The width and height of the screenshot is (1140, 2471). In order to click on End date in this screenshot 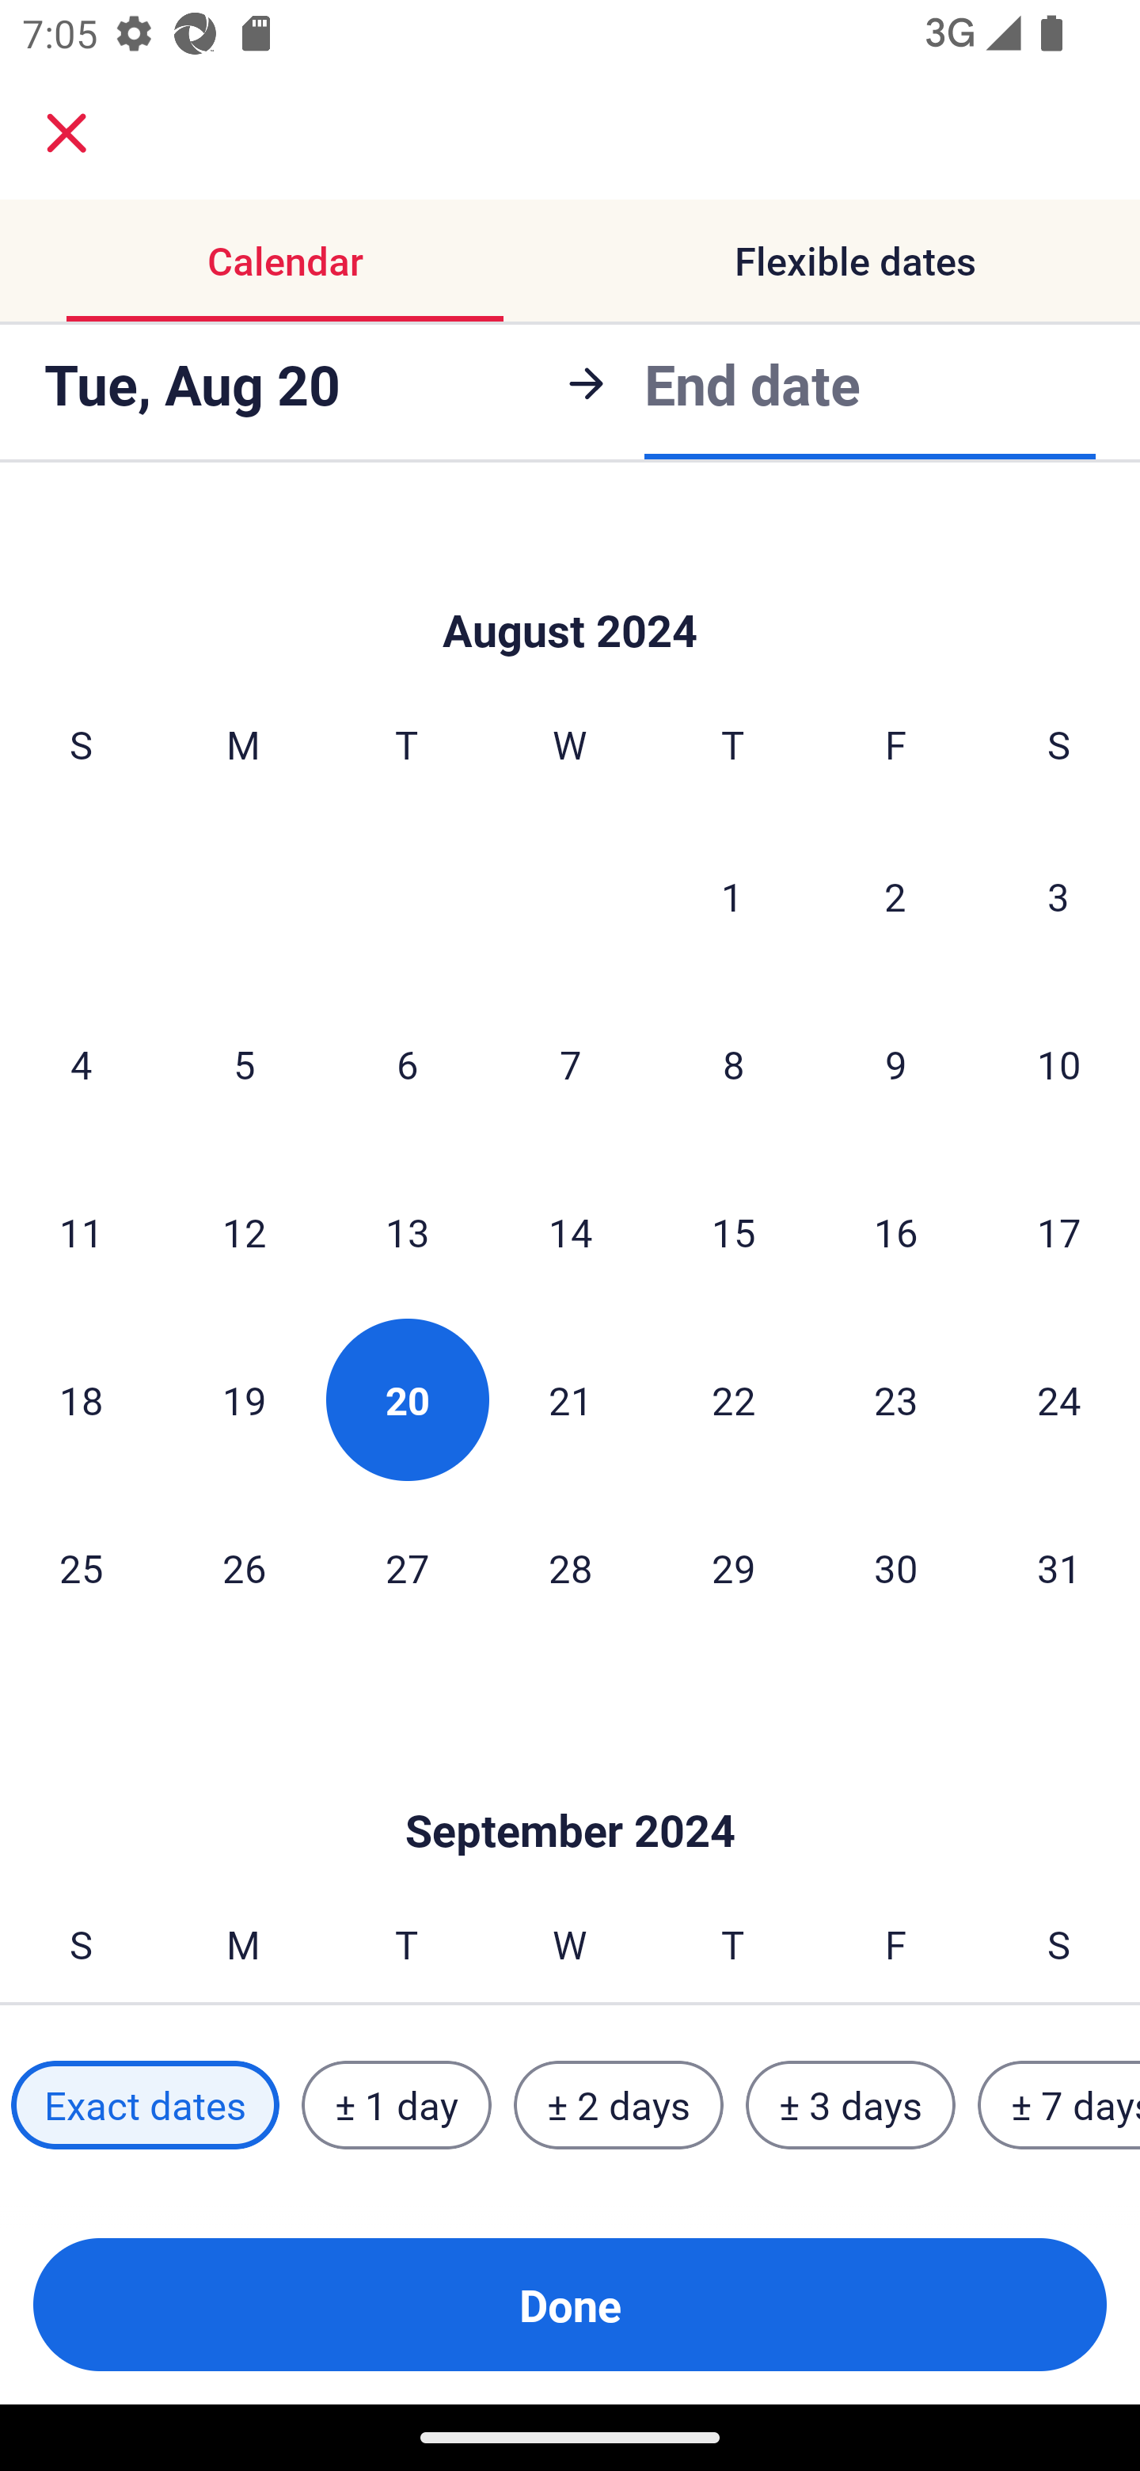, I will do `click(752, 383)`.